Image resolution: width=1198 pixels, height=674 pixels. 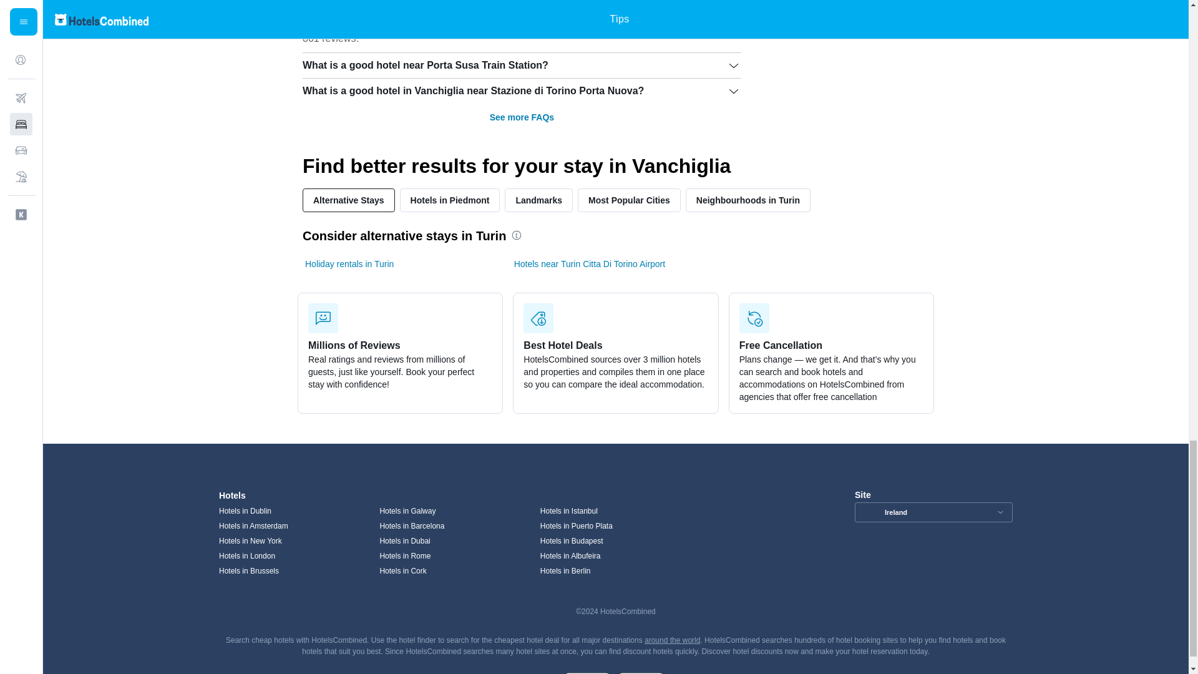 I want to click on Get it on Google Play, so click(x=587, y=672).